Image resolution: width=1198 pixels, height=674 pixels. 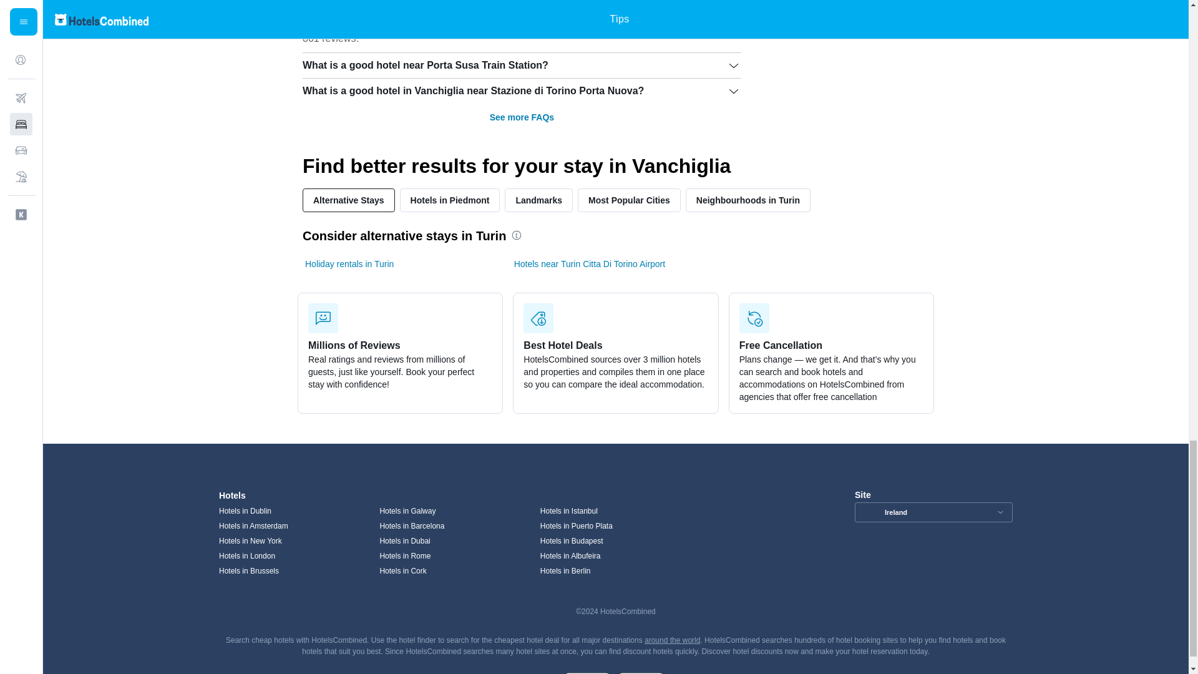 I want to click on Get it on Google Play, so click(x=587, y=672).